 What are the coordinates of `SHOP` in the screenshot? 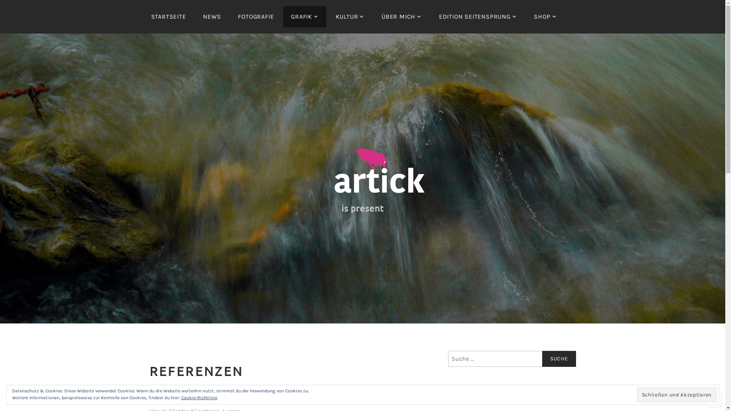 It's located at (545, 17).